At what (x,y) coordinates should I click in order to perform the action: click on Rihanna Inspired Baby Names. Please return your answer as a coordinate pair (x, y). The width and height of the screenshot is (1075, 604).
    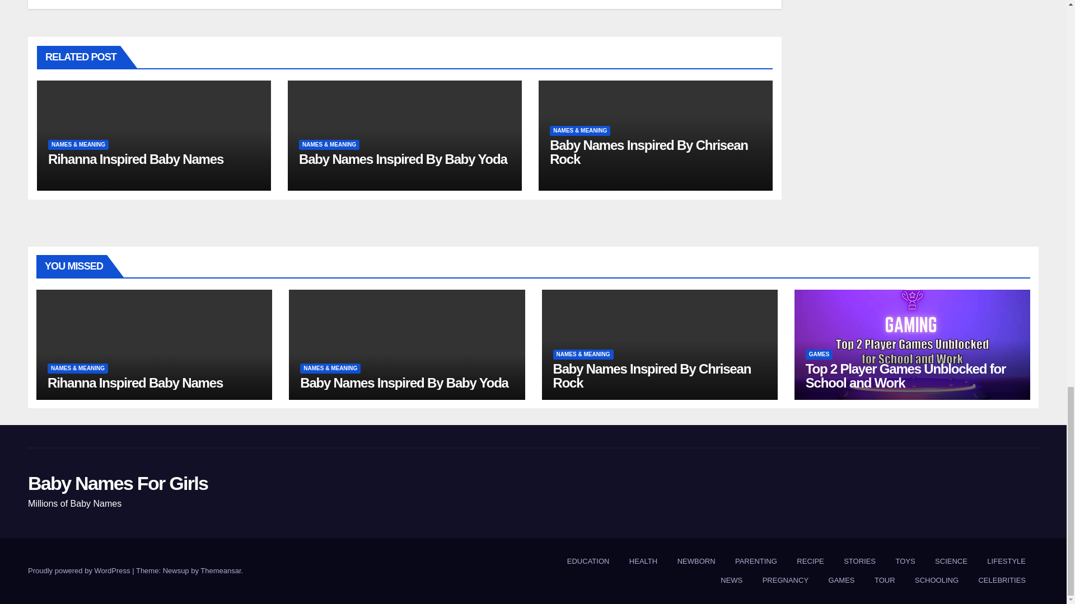
    Looking at the image, I should click on (135, 159).